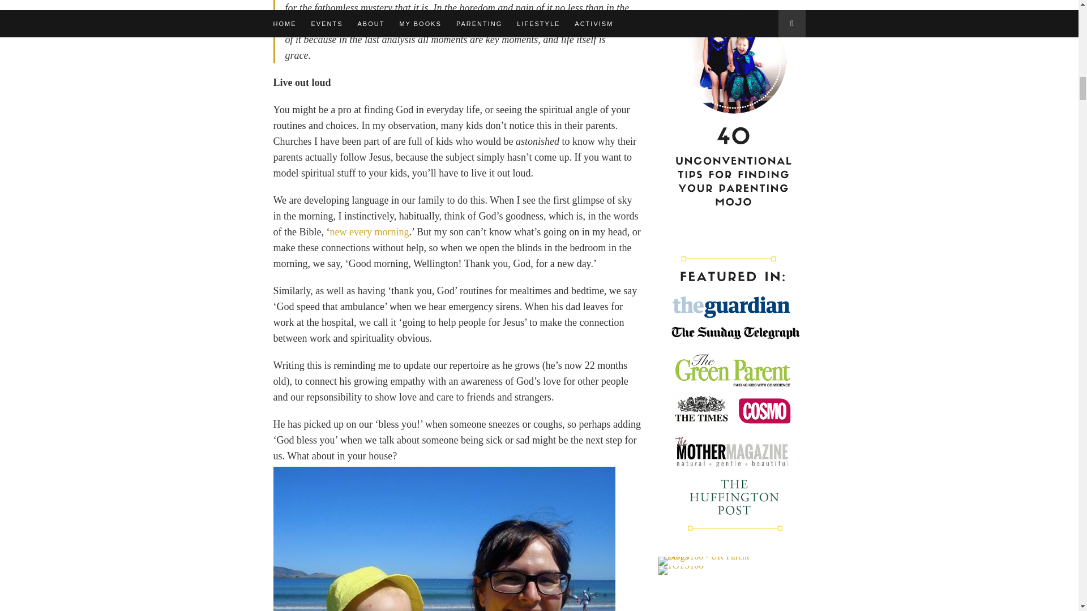 This screenshot has width=1087, height=611. Describe the element at coordinates (704, 561) in the screenshot. I see `TOTS100 - UK Parent Blogs` at that location.